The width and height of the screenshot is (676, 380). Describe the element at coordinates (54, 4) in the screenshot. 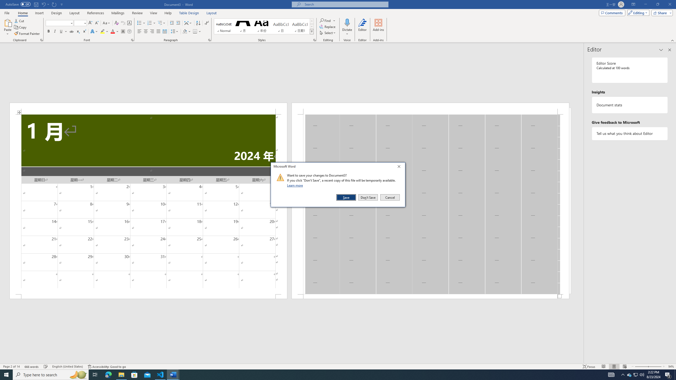

I see `Repeat Doc Close` at that location.